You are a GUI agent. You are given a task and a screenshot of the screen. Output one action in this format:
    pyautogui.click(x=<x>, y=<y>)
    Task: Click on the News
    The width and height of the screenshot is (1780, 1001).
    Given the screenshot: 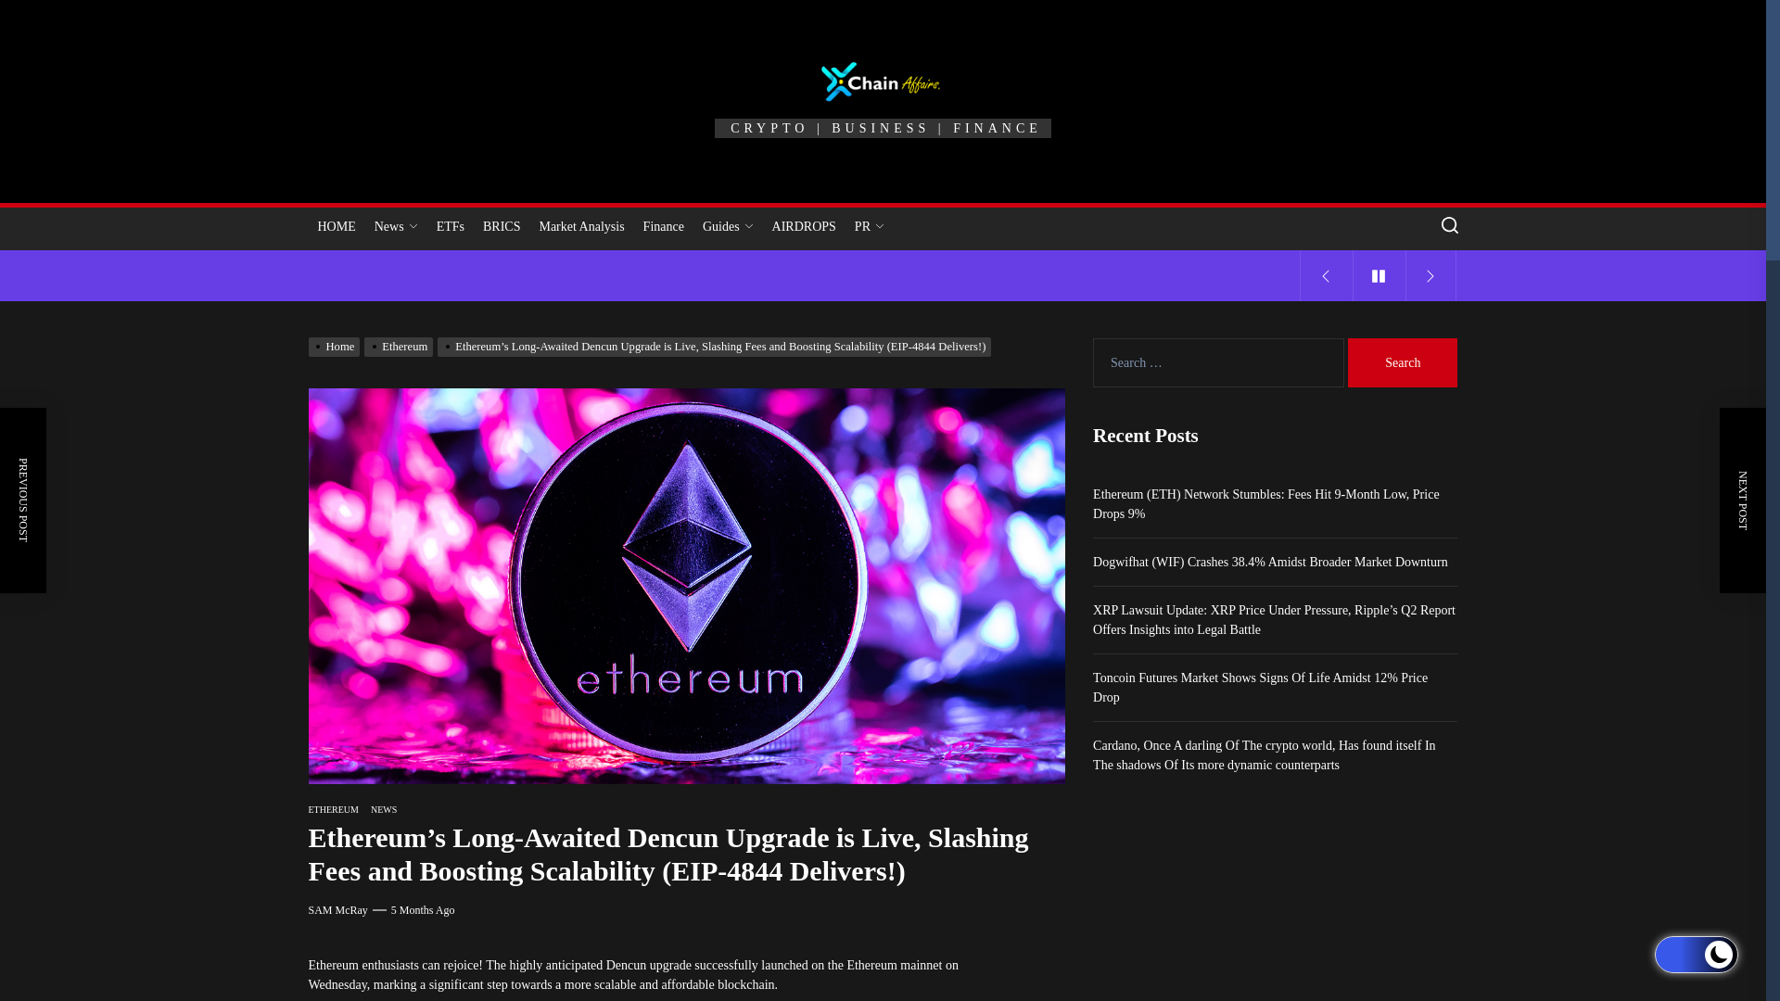 What is the action you would take?
    pyautogui.click(x=395, y=226)
    